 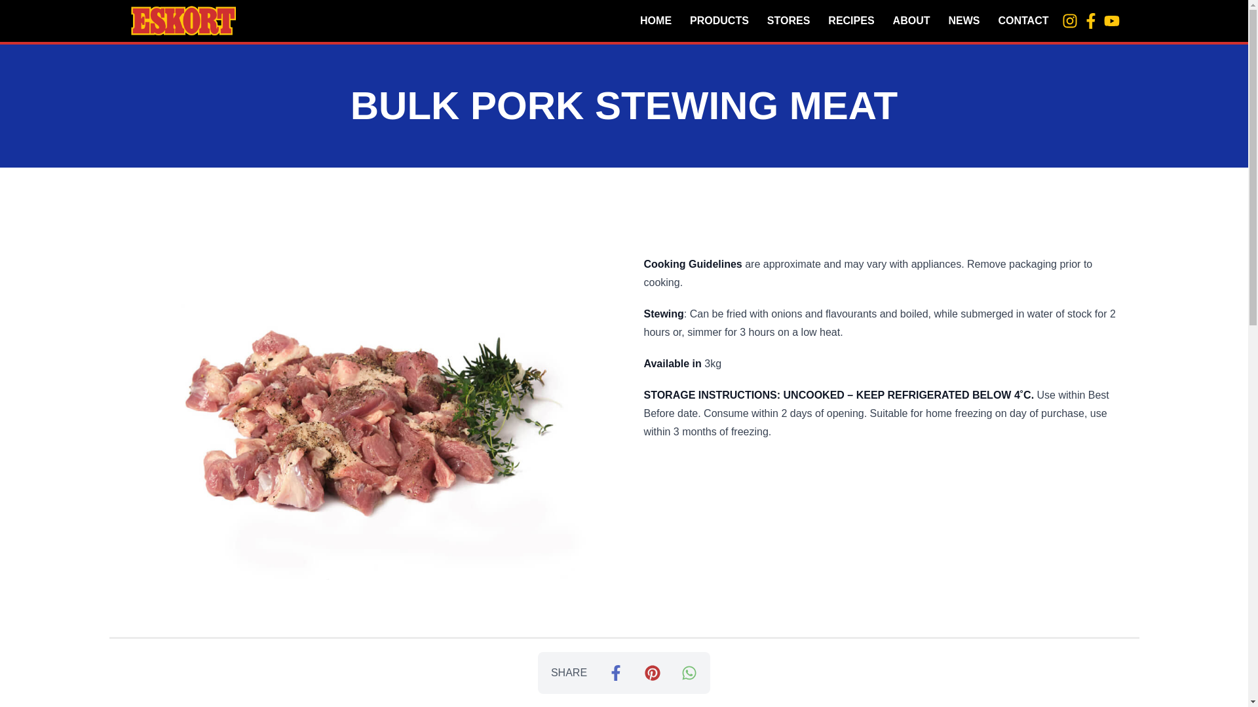 I want to click on PRODUCTS, so click(x=719, y=18).